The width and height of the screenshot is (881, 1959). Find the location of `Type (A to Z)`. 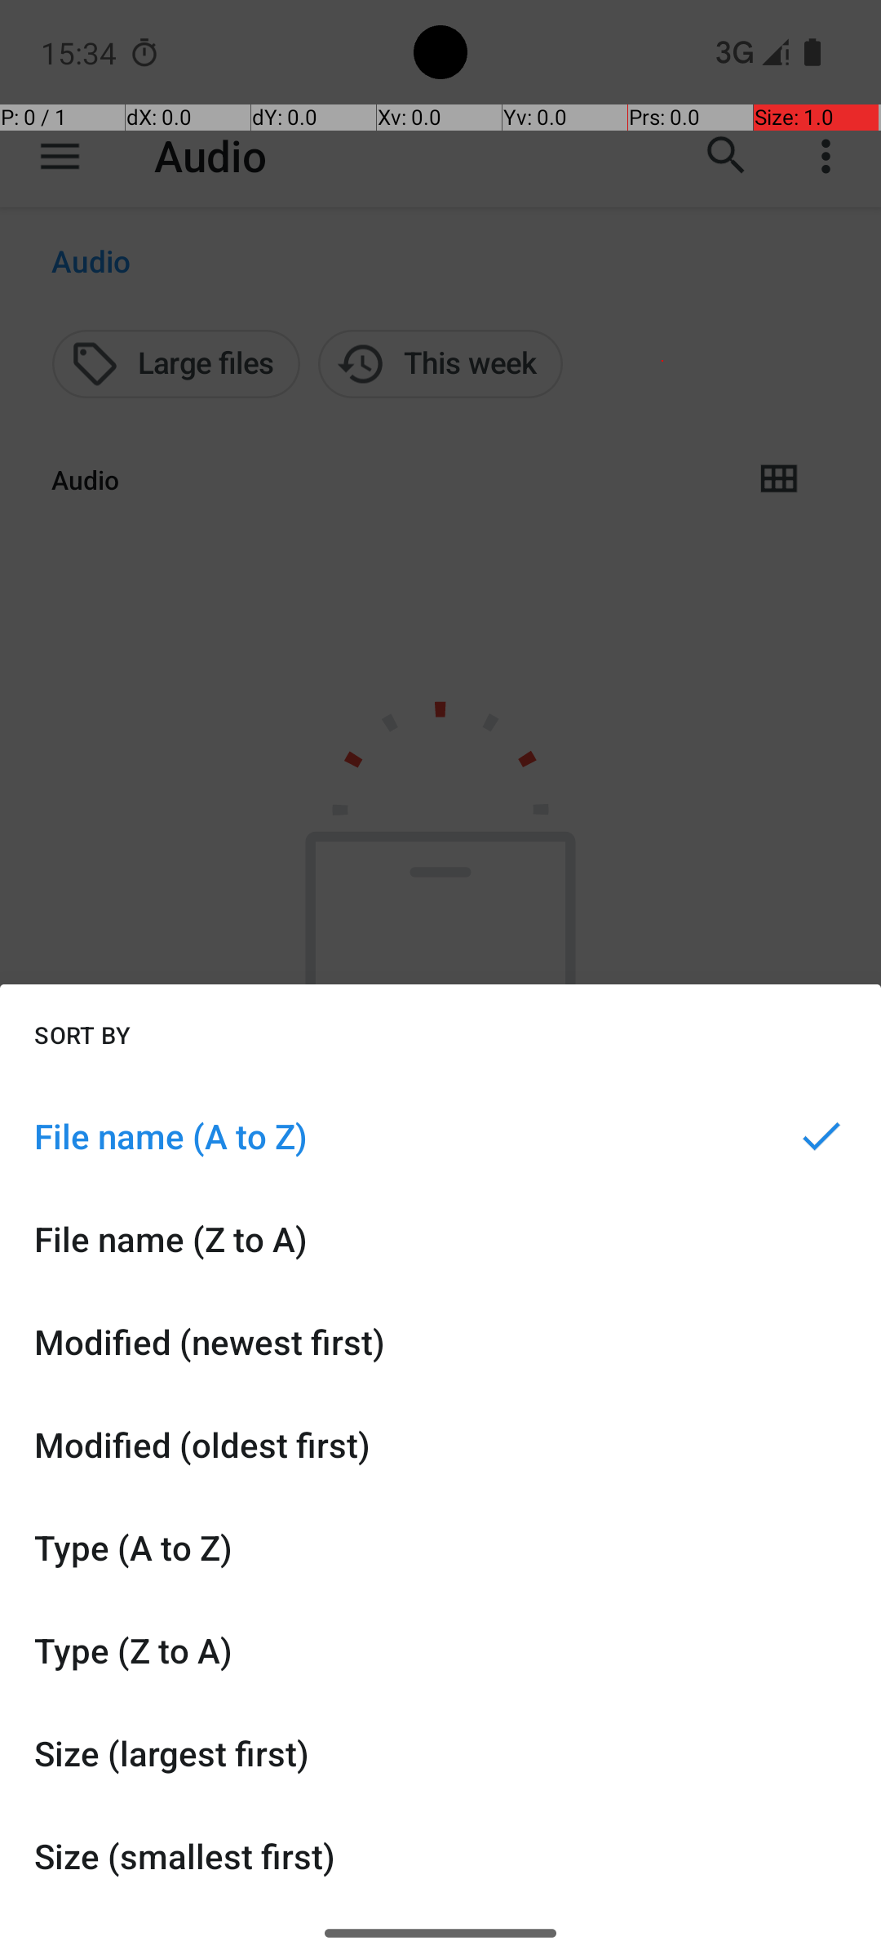

Type (A to Z) is located at coordinates (440, 1548).